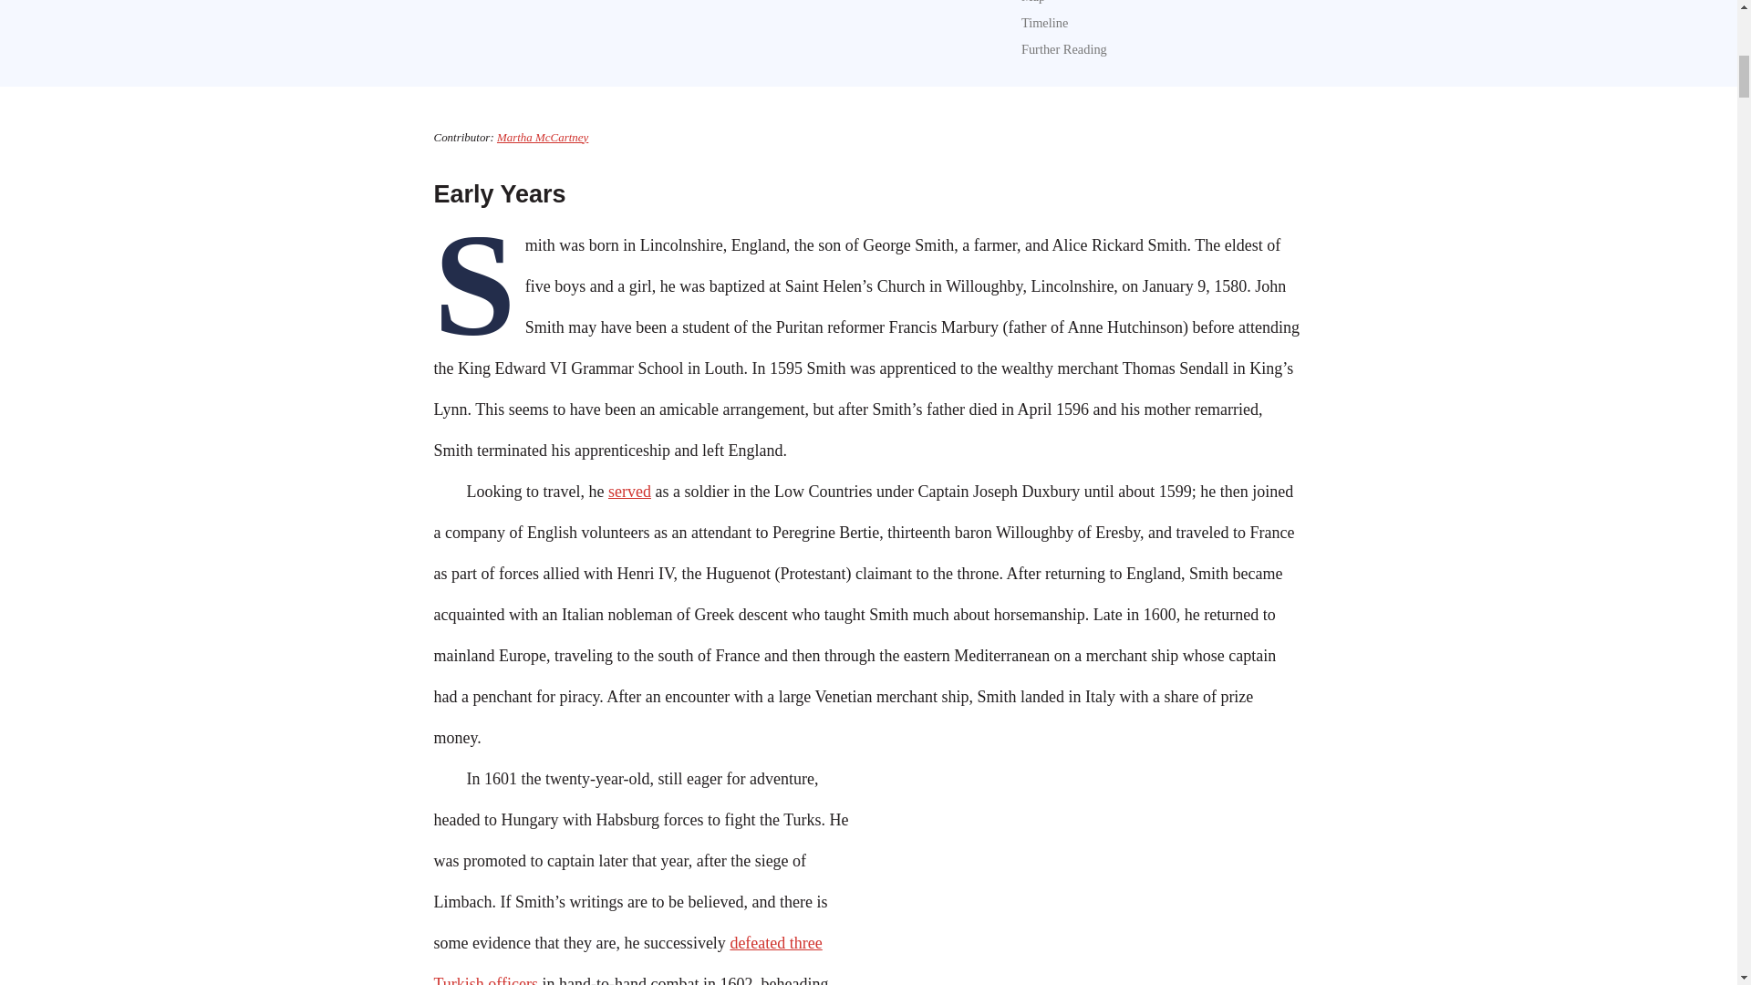 The image size is (1751, 985). Describe the element at coordinates (543, 137) in the screenshot. I see `Martha McCartney` at that location.